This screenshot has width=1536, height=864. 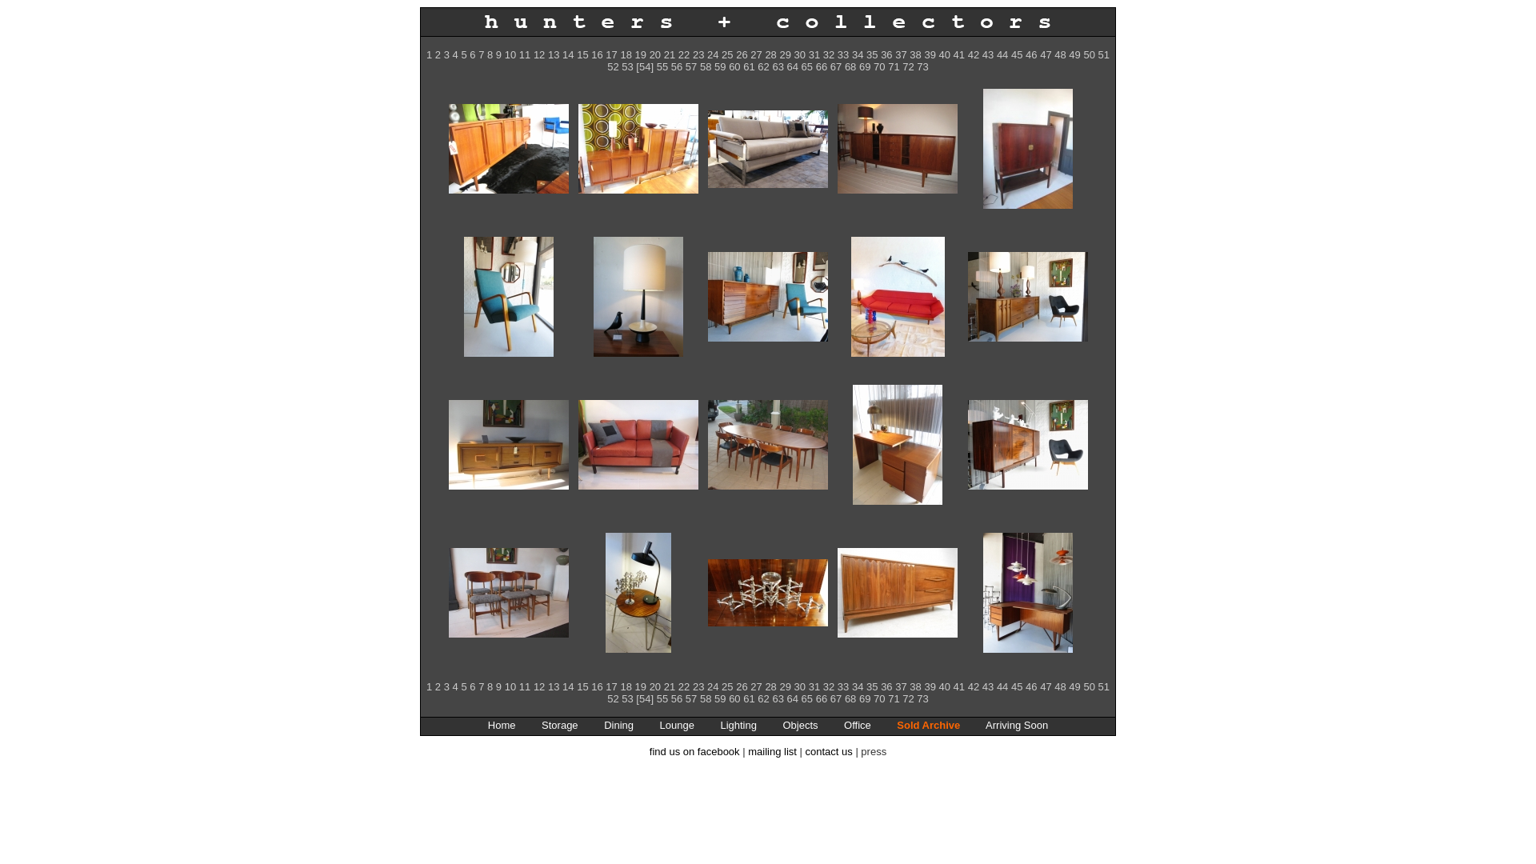 What do you see at coordinates (1028, 486) in the screenshot?
I see `Brazilian Rosewood Tall bord` at bounding box center [1028, 486].